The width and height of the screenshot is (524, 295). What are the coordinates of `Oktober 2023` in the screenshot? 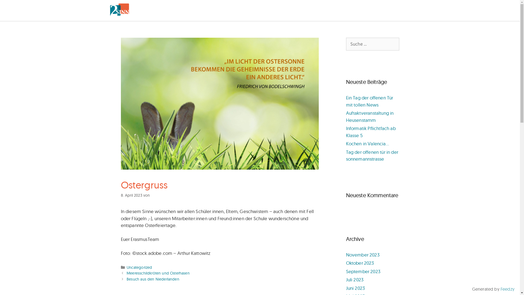 It's located at (360, 263).